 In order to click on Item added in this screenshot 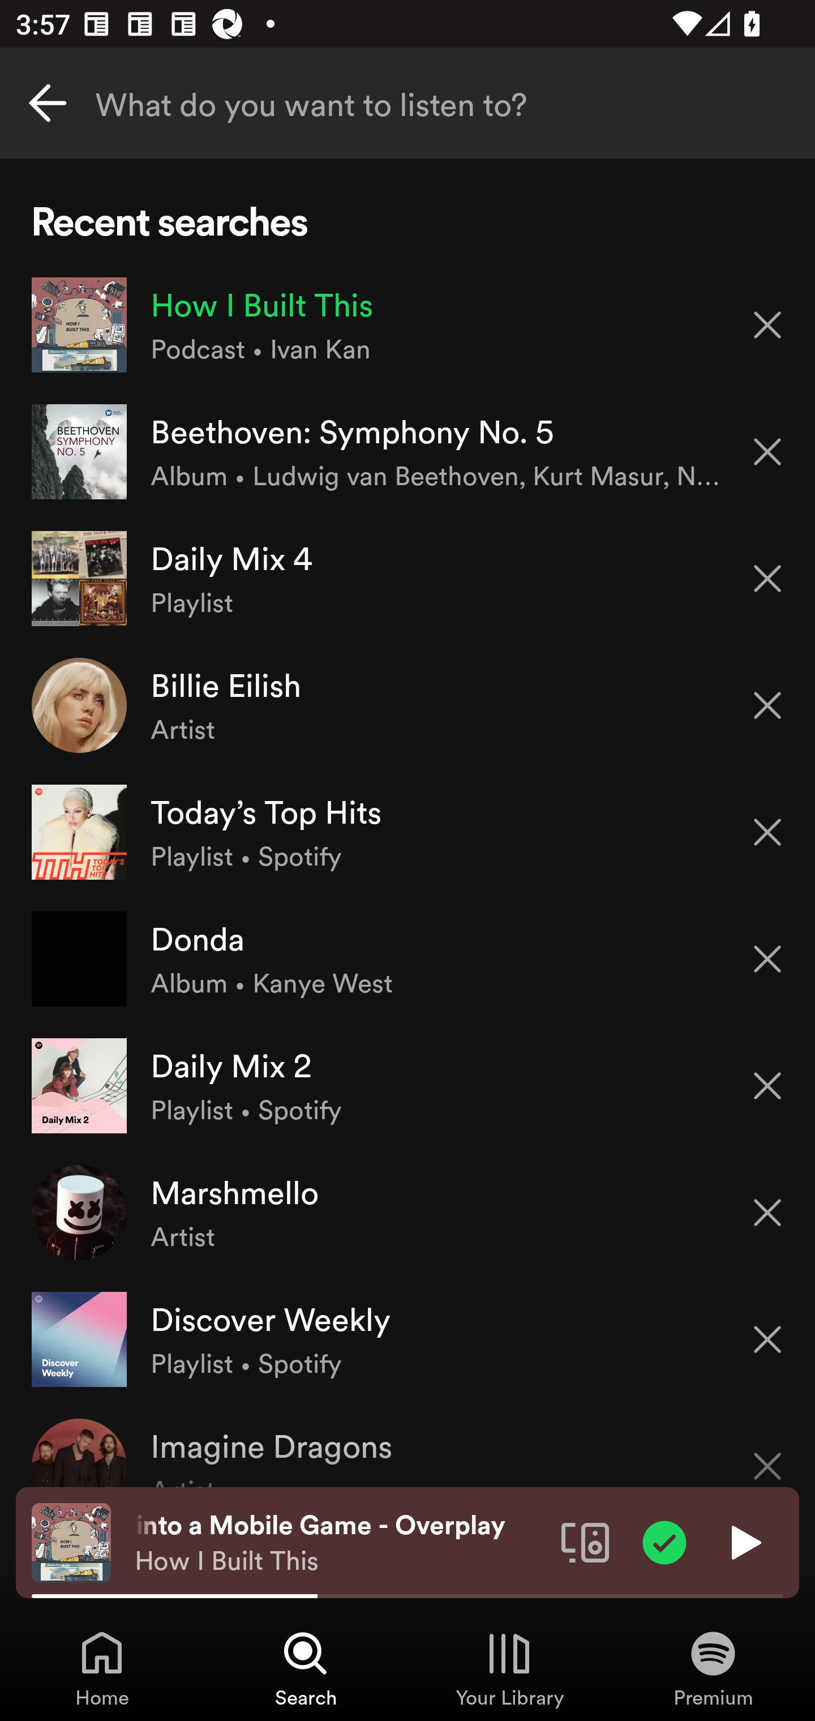, I will do `click(664, 1542)`.